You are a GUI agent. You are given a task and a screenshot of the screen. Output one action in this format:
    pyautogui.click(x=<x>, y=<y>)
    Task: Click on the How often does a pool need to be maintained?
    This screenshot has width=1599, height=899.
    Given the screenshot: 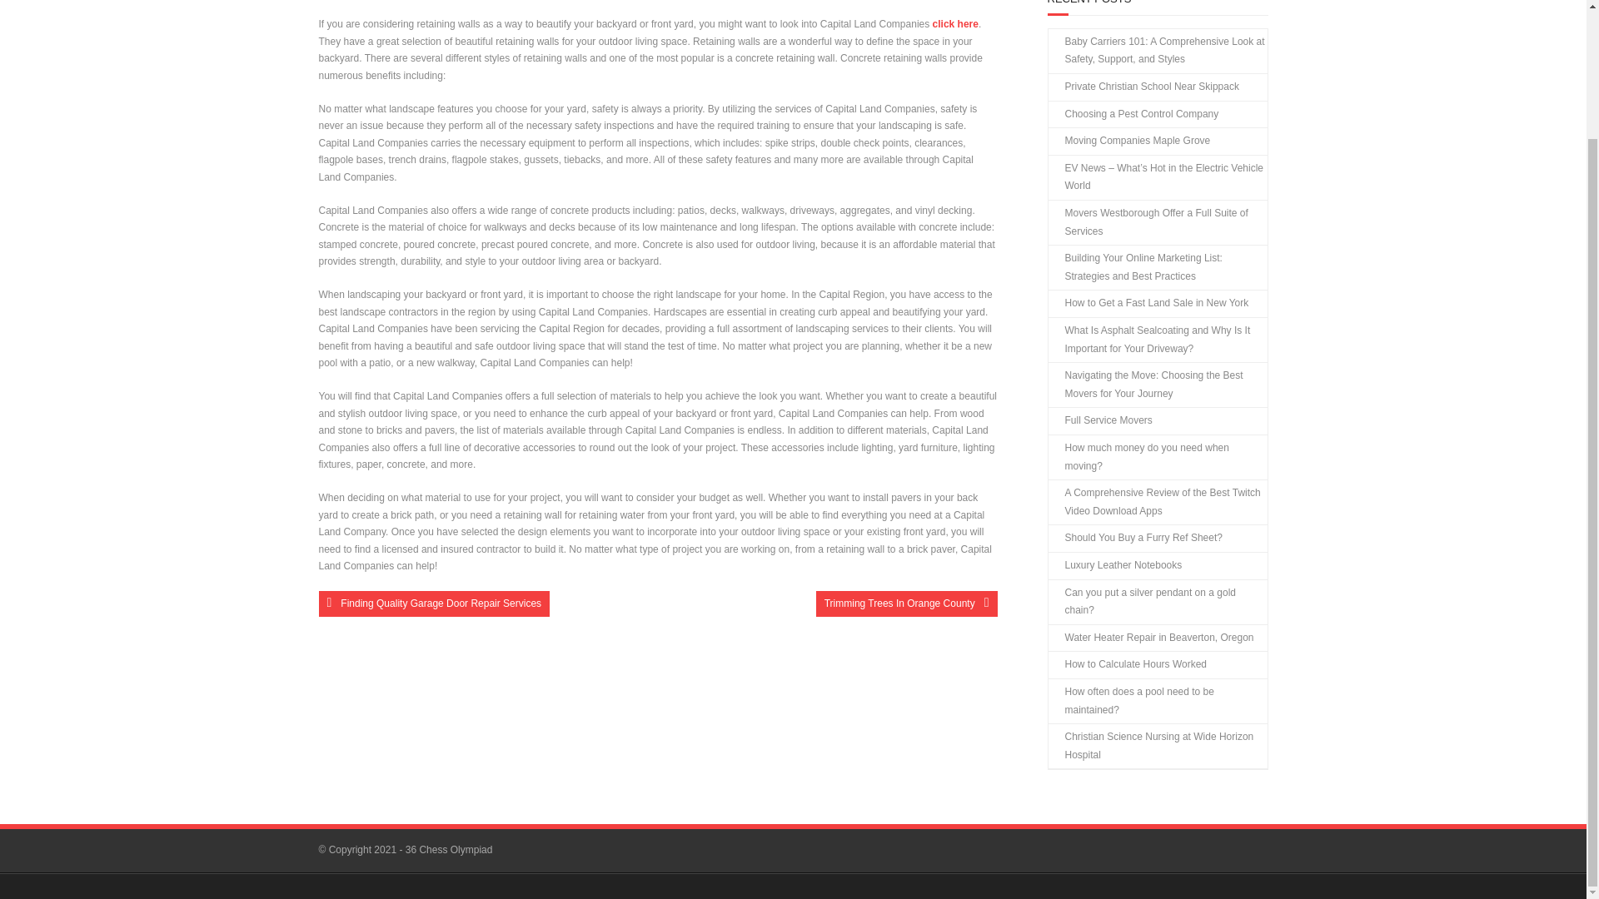 What is the action you would take?
    pyautogui.click(x=1156, y=701)
    